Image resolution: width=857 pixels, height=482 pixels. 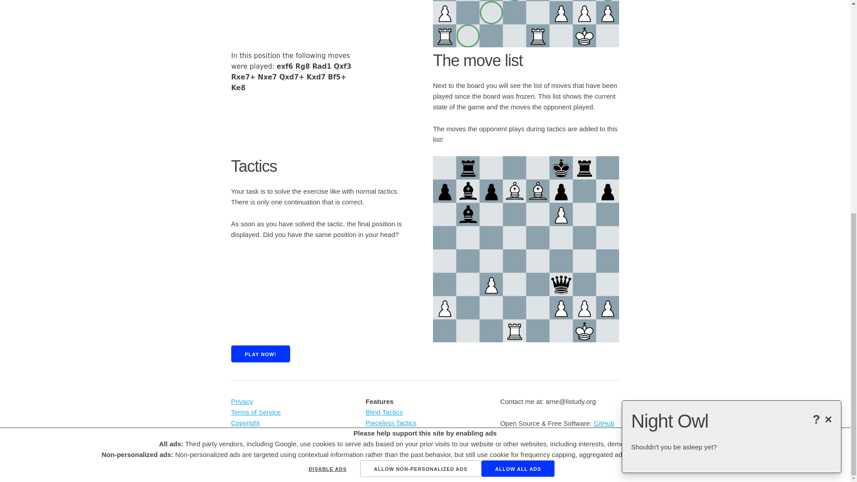 I want to click on Privacy, so click(x=242, y=402).